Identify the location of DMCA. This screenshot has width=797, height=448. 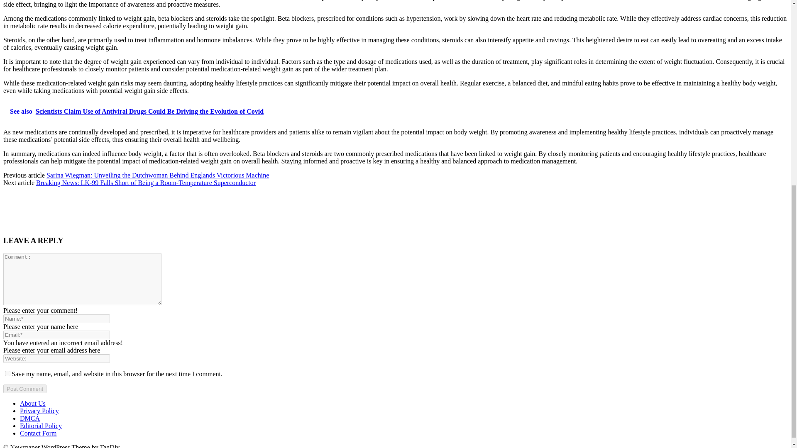
(30, 418).